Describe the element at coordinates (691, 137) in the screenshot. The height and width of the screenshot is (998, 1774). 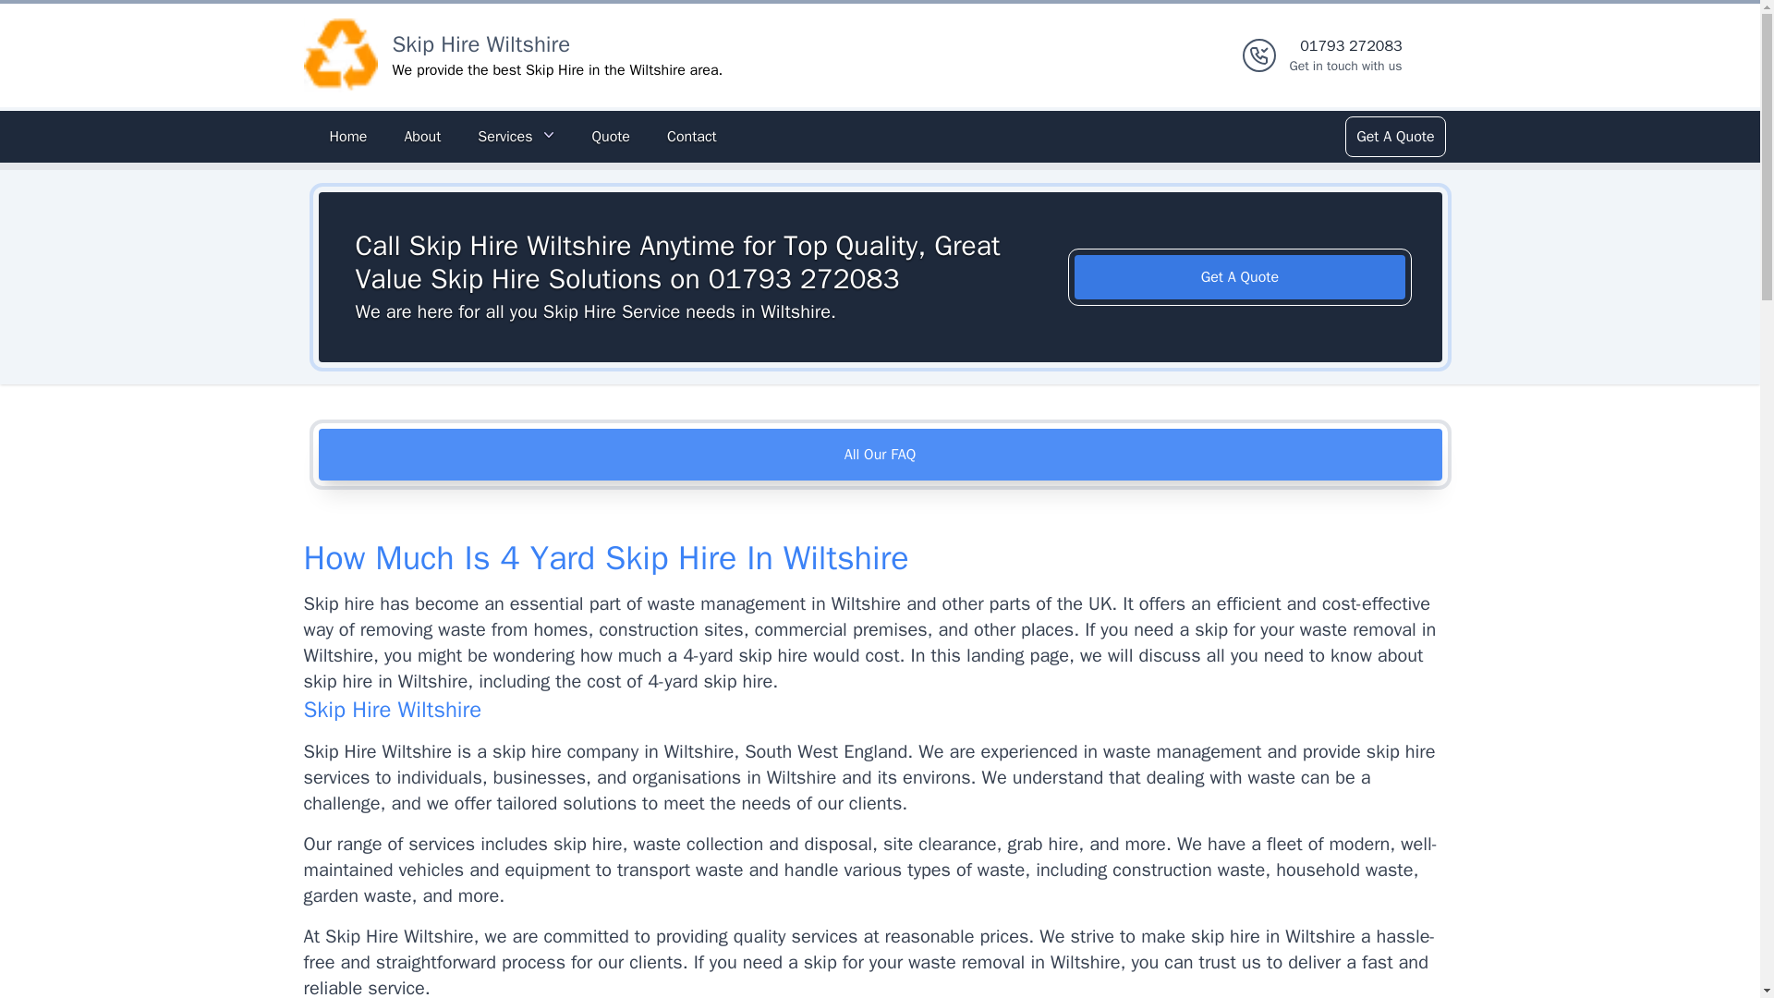
I see `Get A Quote` at that location.